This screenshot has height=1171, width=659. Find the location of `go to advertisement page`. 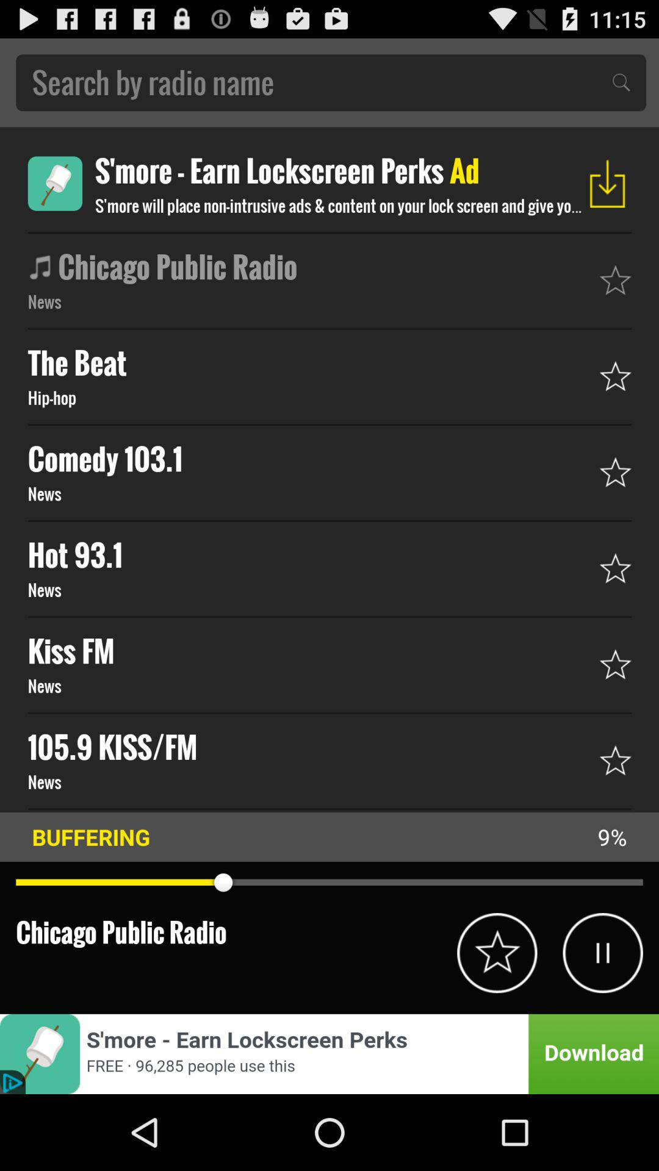

go to advertisement page is located at coordinates (329, 1054).